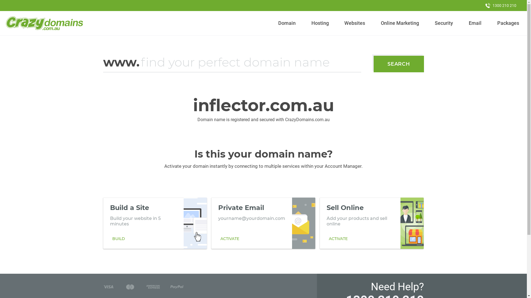 The height and width of the screenshot is (298, 531). I want to click on Packages, so click(508, 23).